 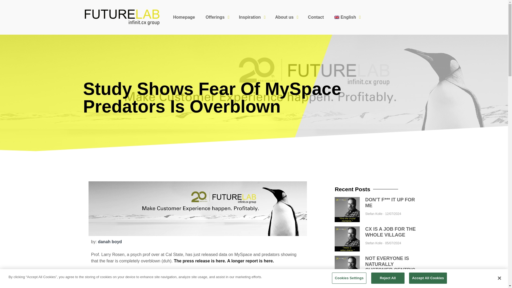 I want to click on Contact, so click(x=316, y=17).